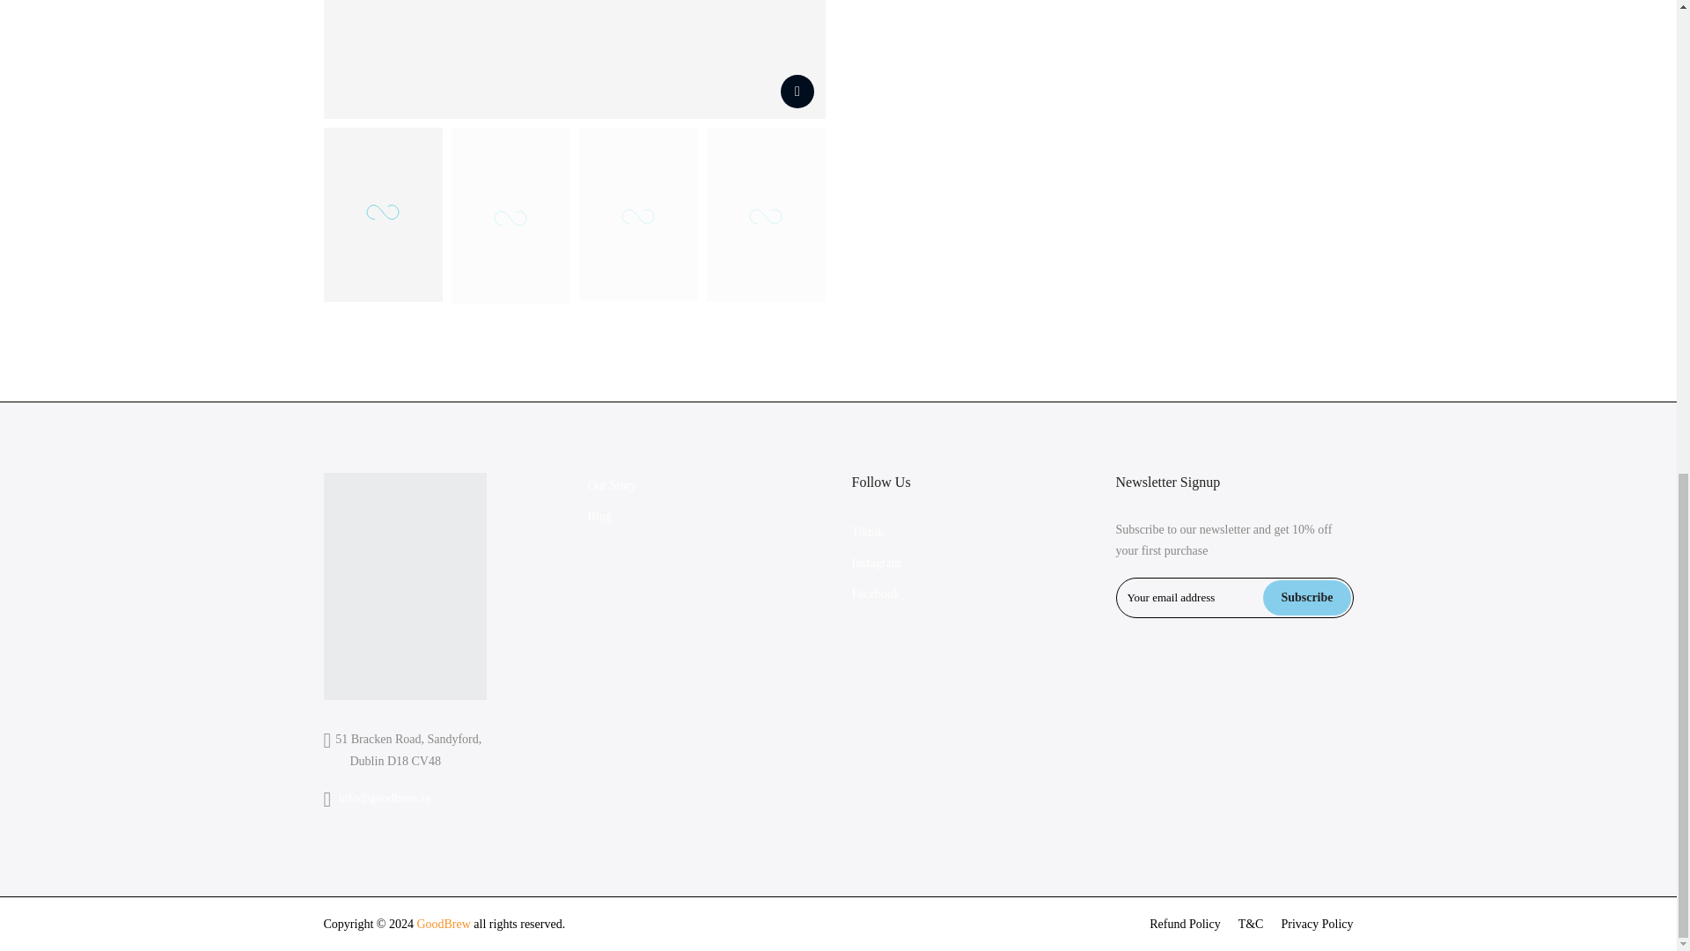  I want to click on Facebook, so click(875, 593).